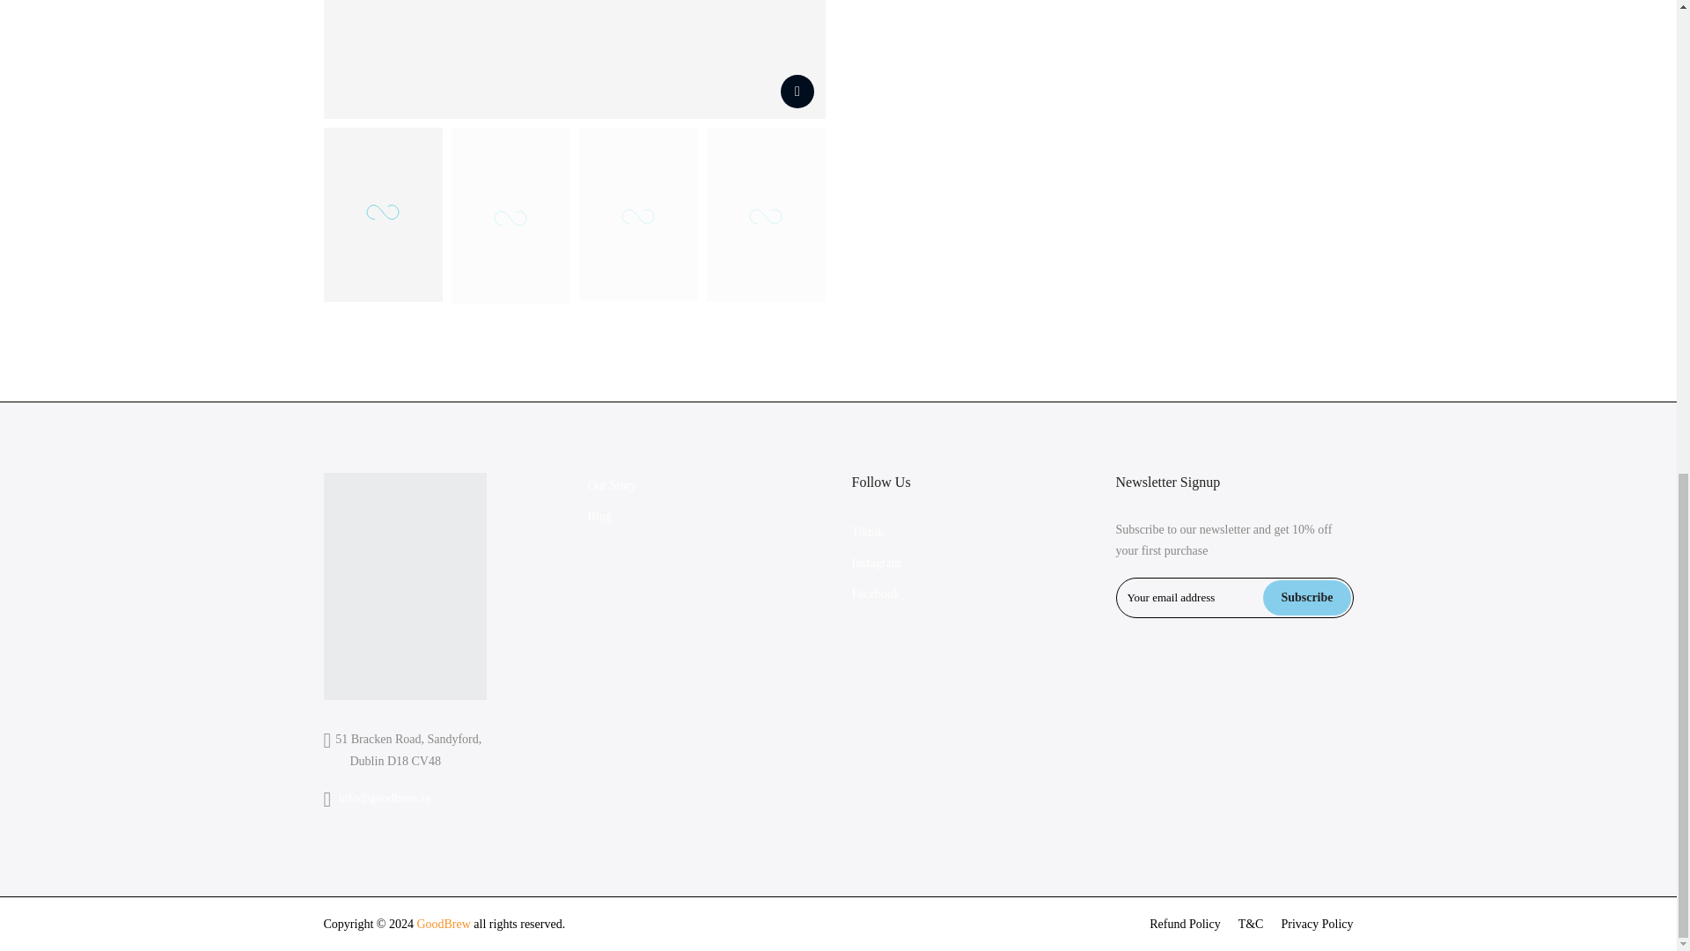  I want to click on Facebook, so click(875, 593).